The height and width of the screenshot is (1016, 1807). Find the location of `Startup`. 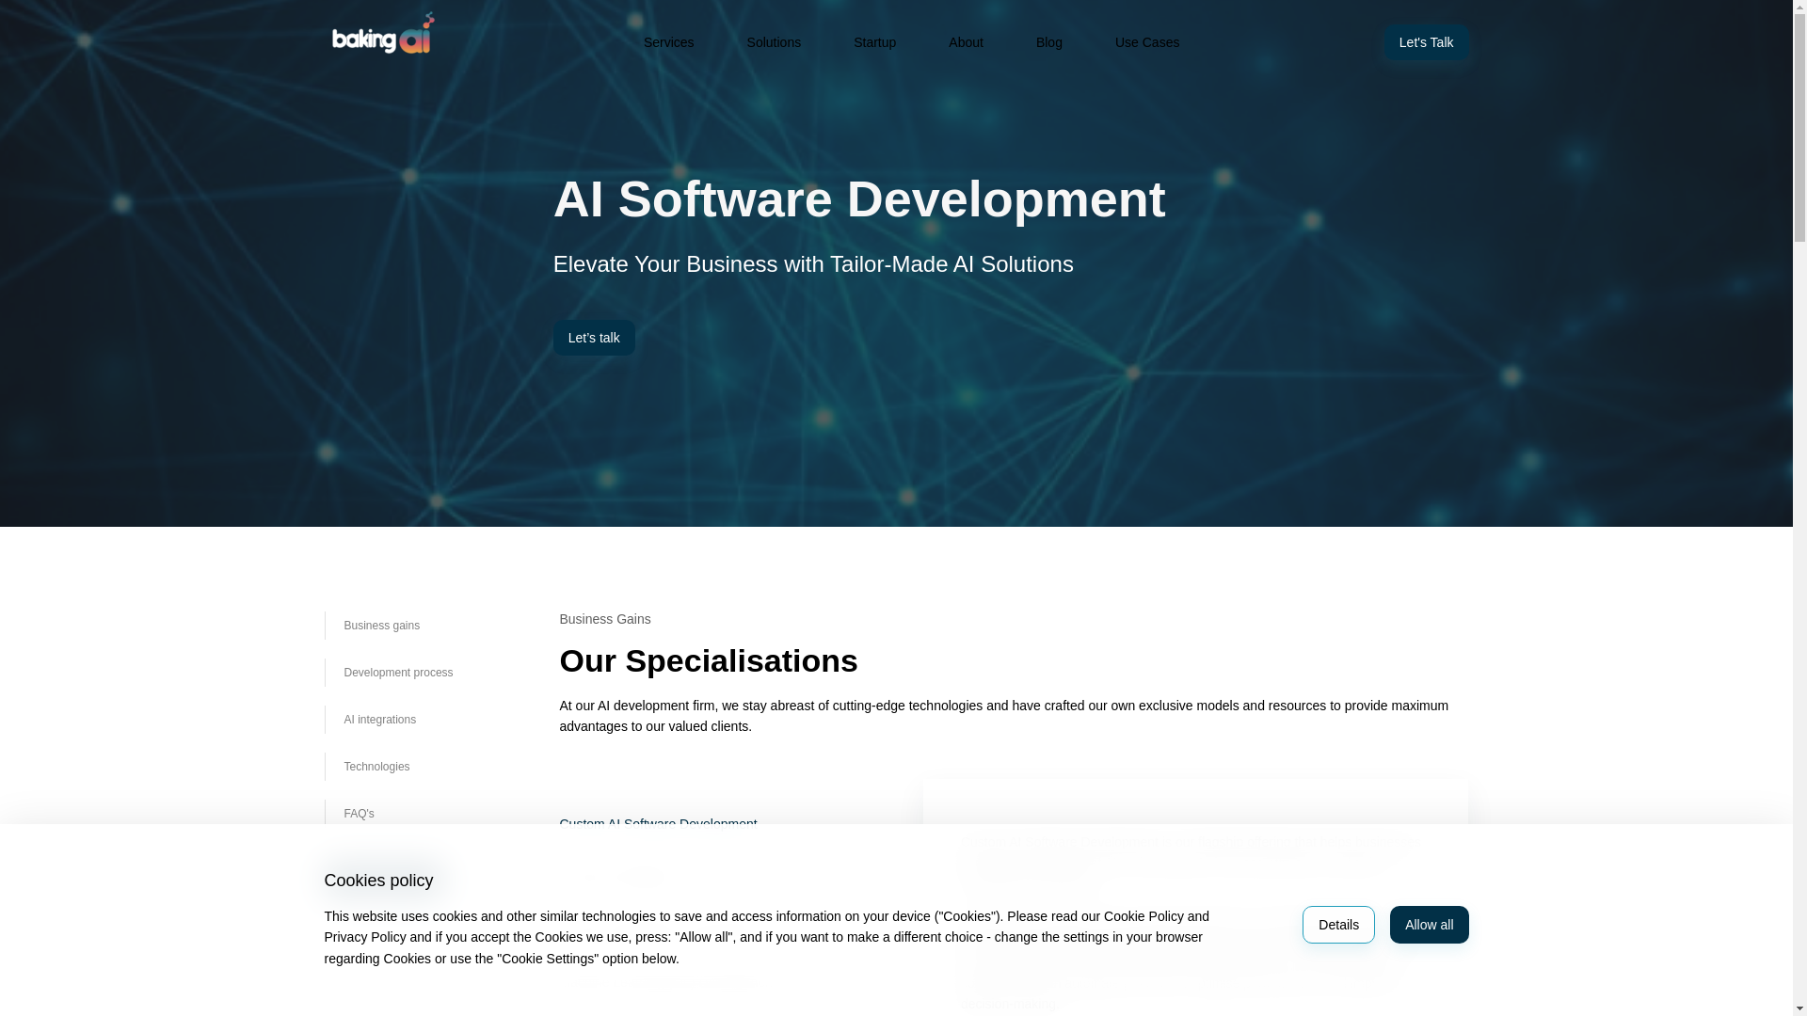

Startup is located at coordinates (874, 41).